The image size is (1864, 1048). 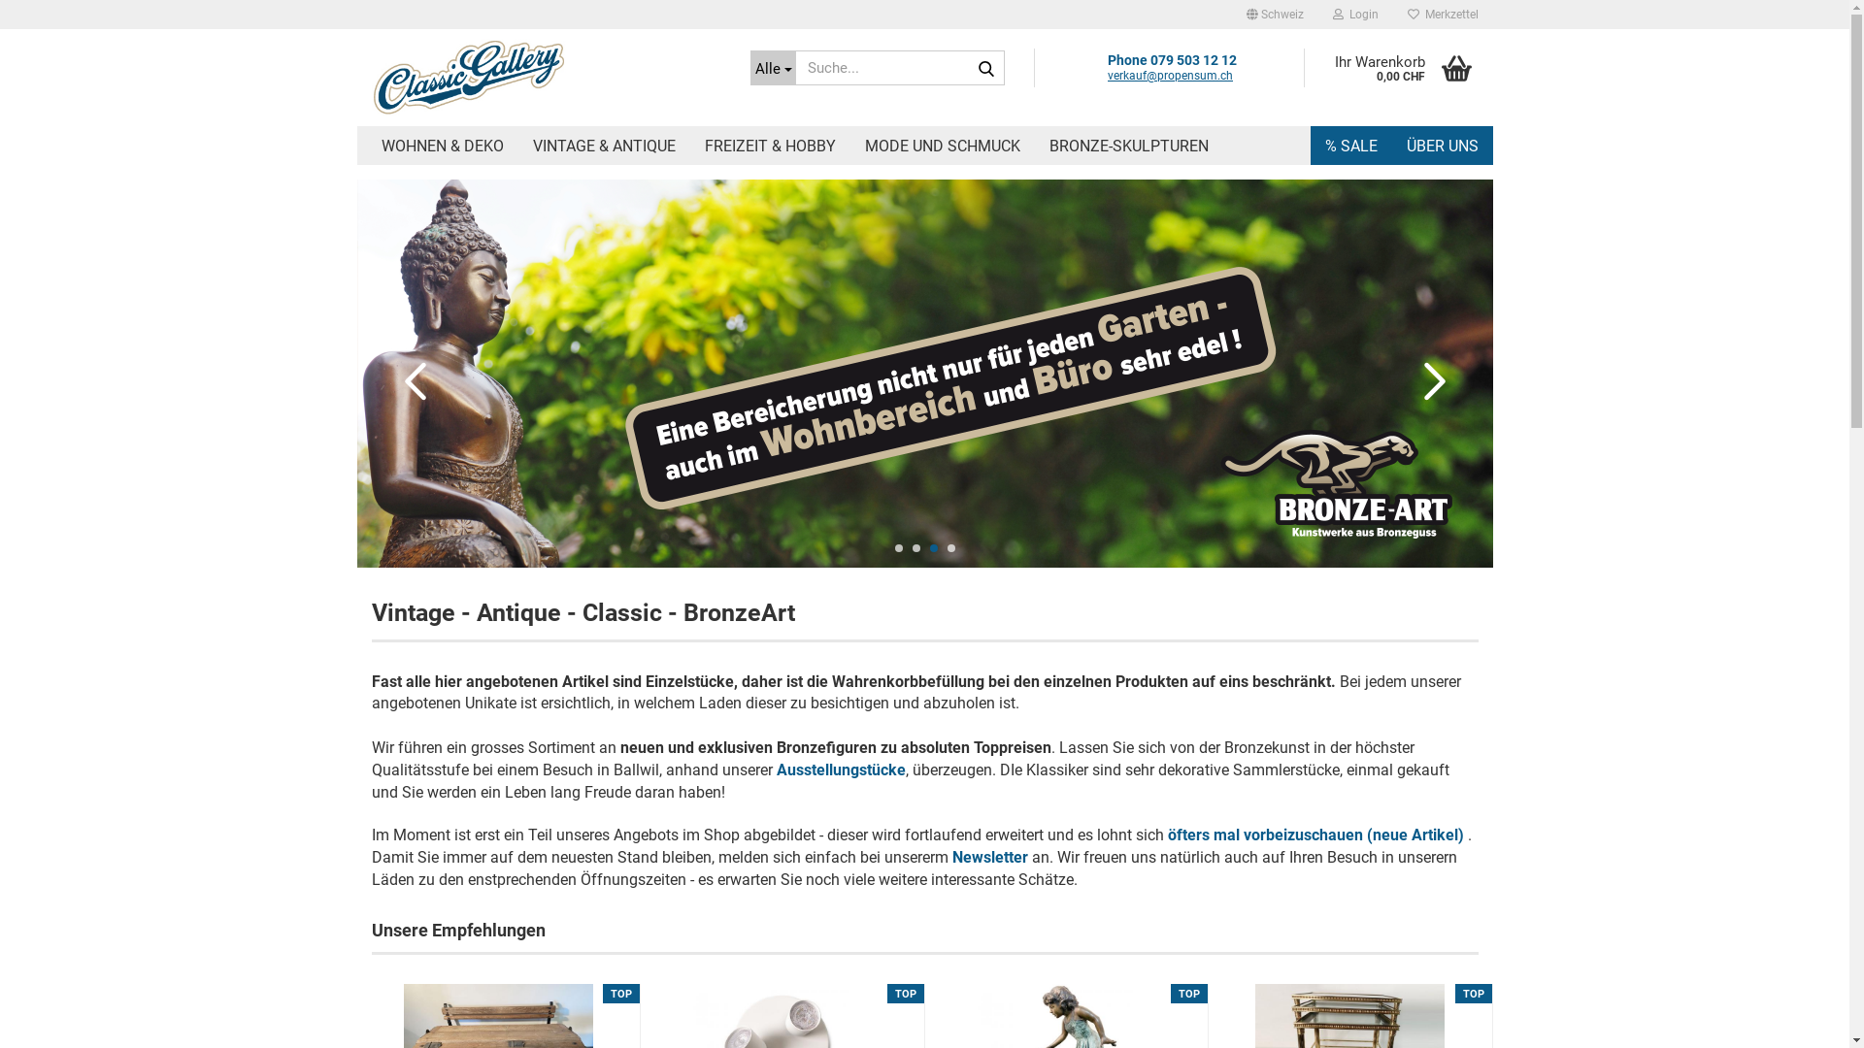 I want to click on WOHNEN & DEKO, so click(x=443, y=146).